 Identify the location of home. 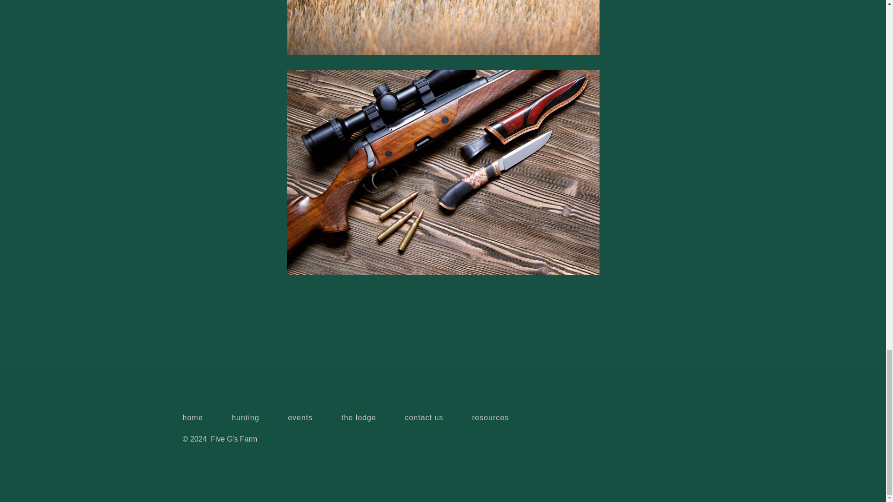
(199, 418).